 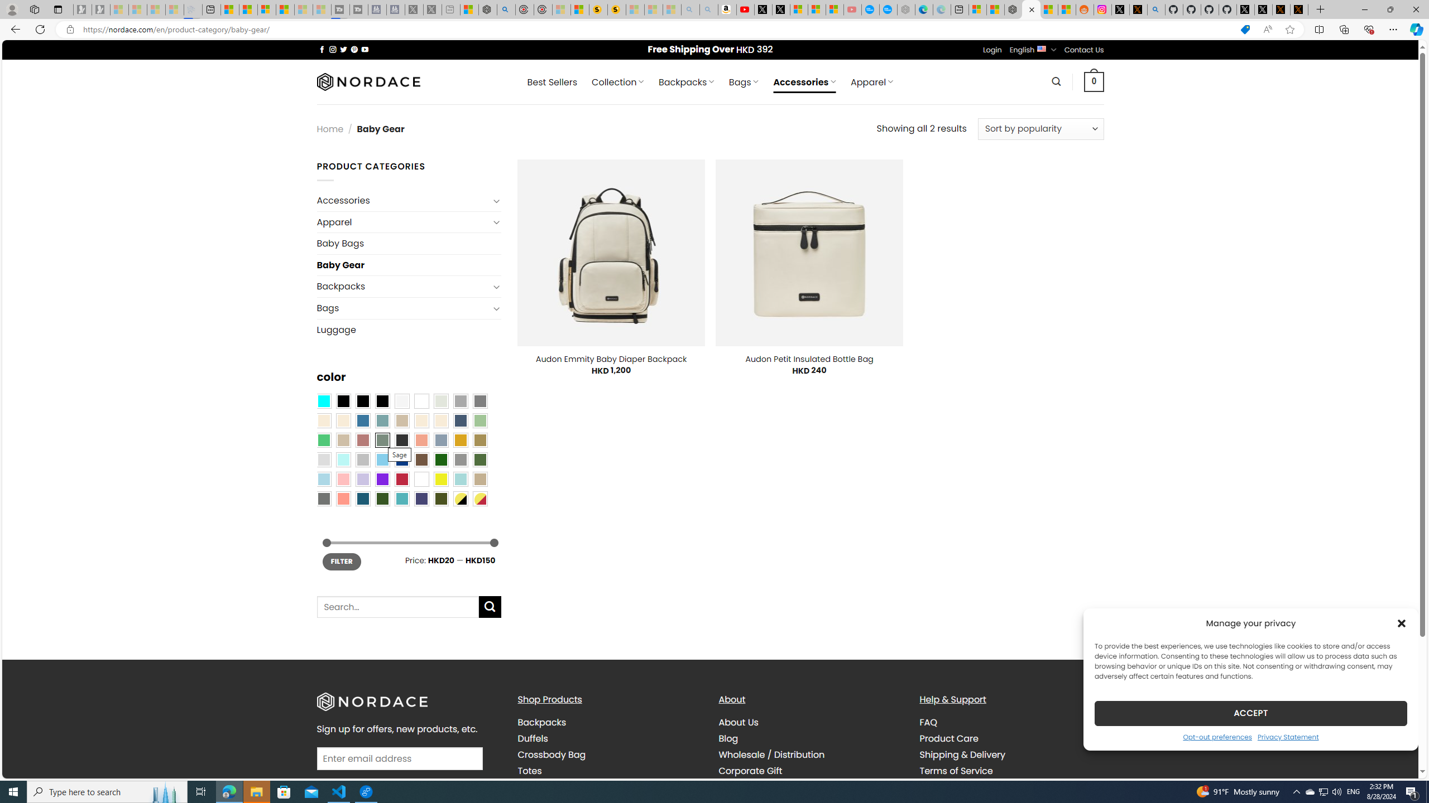 What do you see at coordinates (949, 738) in the screenshot?
I see `Product Care` at bounding box center [949, 738].